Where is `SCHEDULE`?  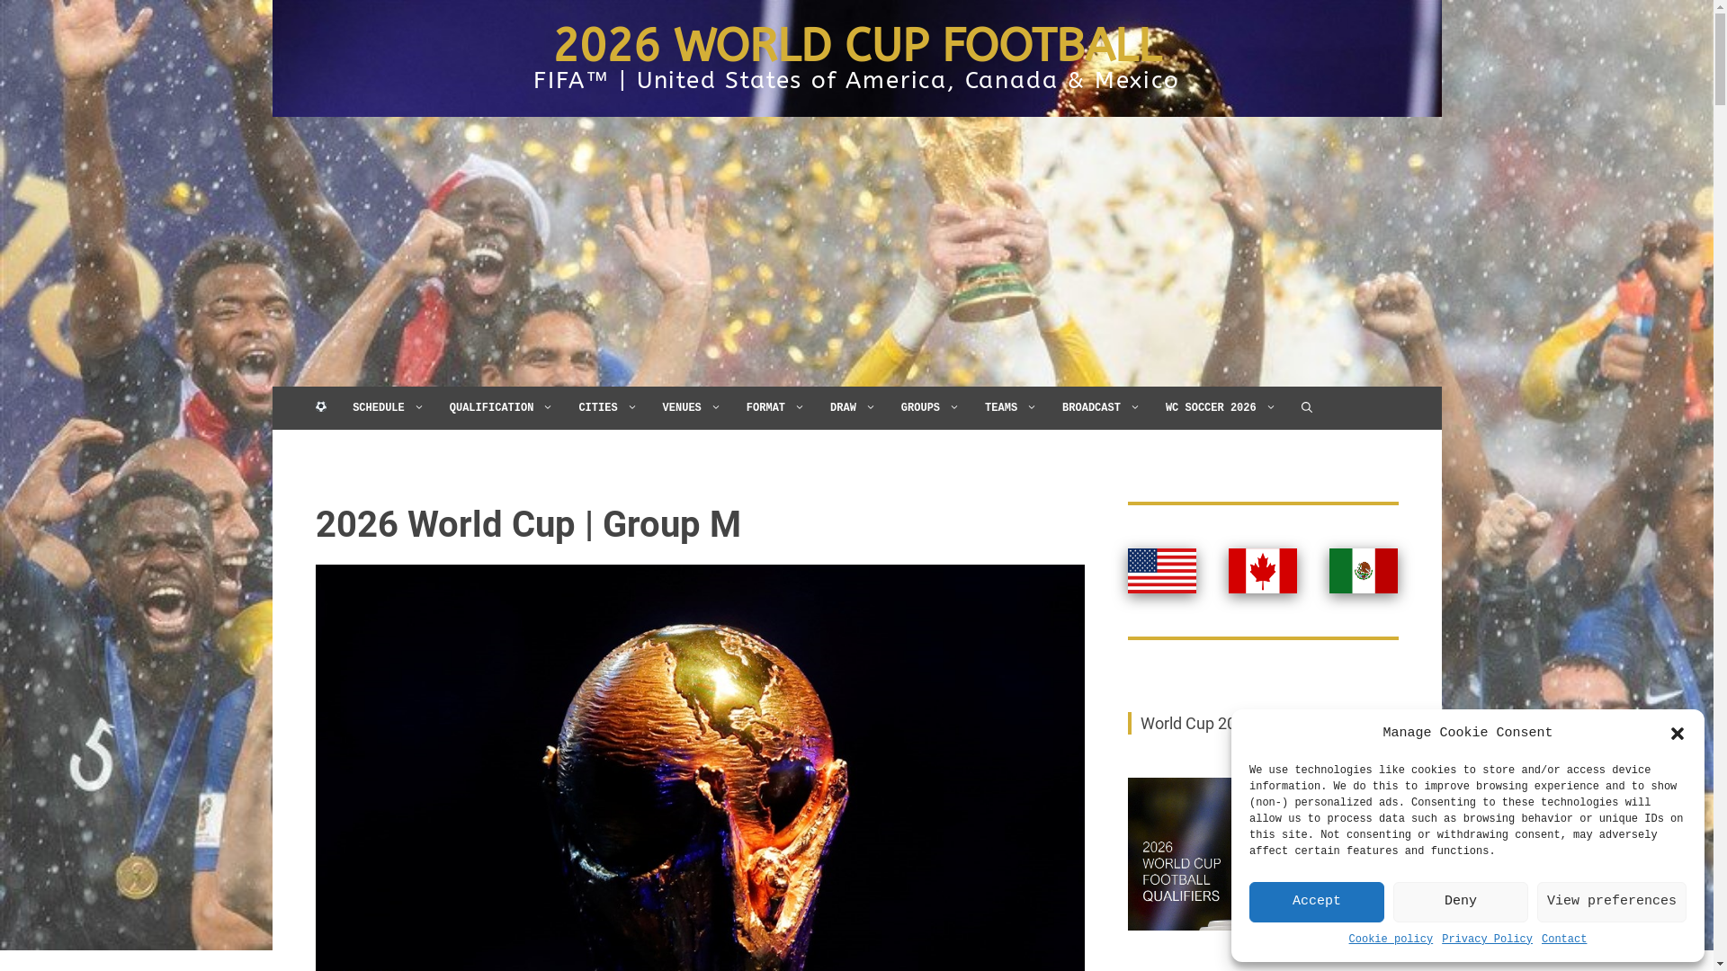
SCHEDULE is located at coordinates (389, 408).